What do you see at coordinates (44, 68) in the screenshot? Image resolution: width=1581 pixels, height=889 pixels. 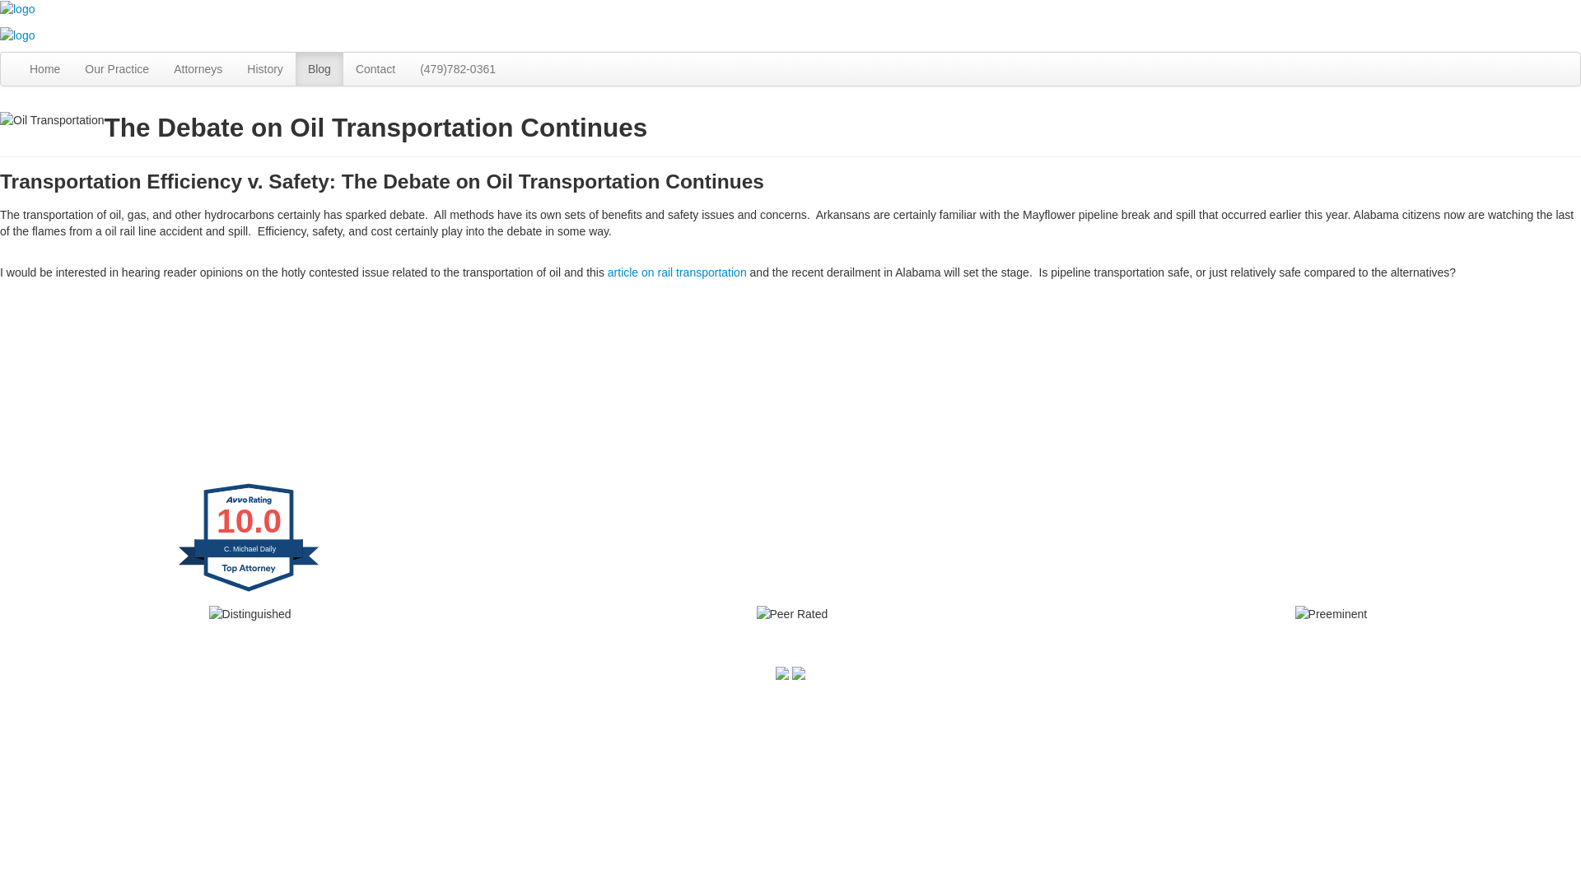 I see `Home` at bounding box center [44, 68].